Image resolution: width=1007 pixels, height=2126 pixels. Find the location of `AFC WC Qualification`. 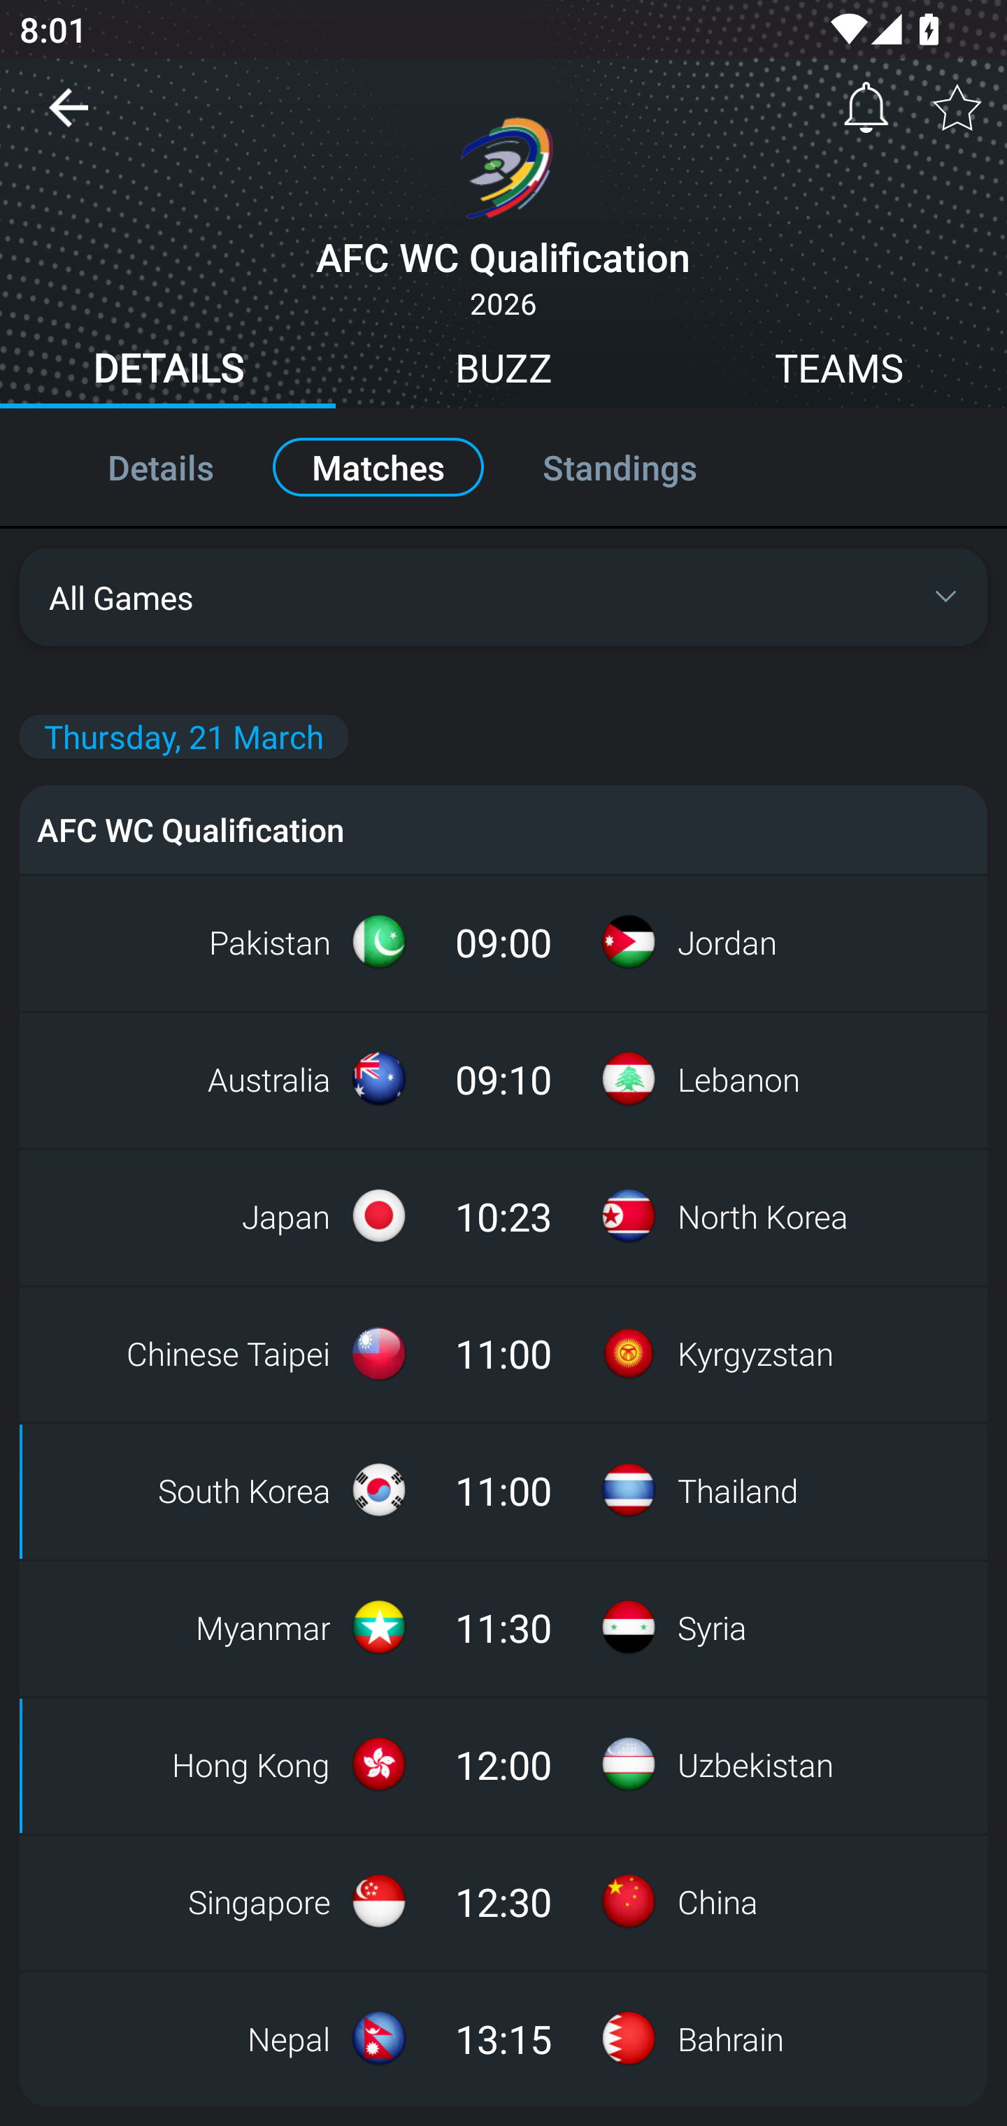

AFC WC Qualification is located at coordinates (503, 829).